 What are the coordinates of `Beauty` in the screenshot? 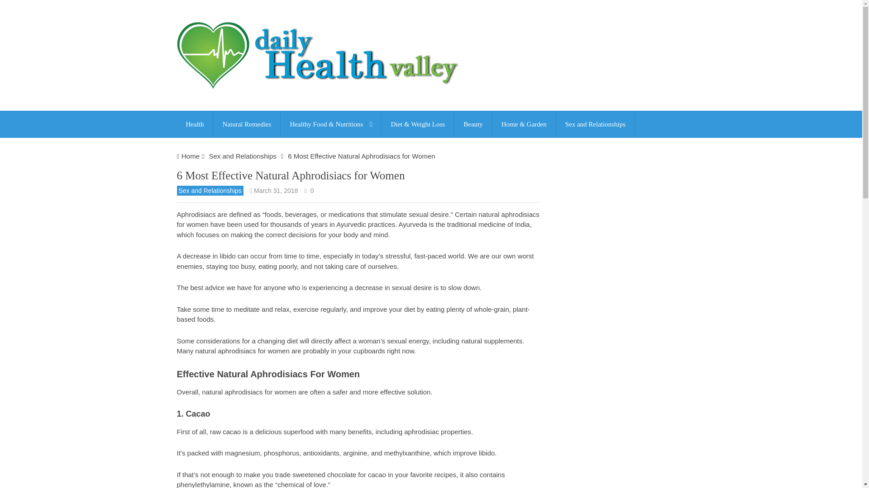 It's located at (473, 124).